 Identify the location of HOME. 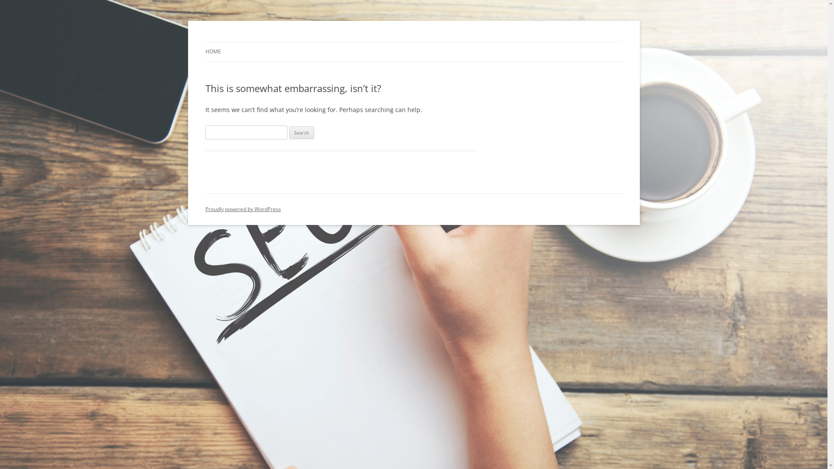
(213, 52).